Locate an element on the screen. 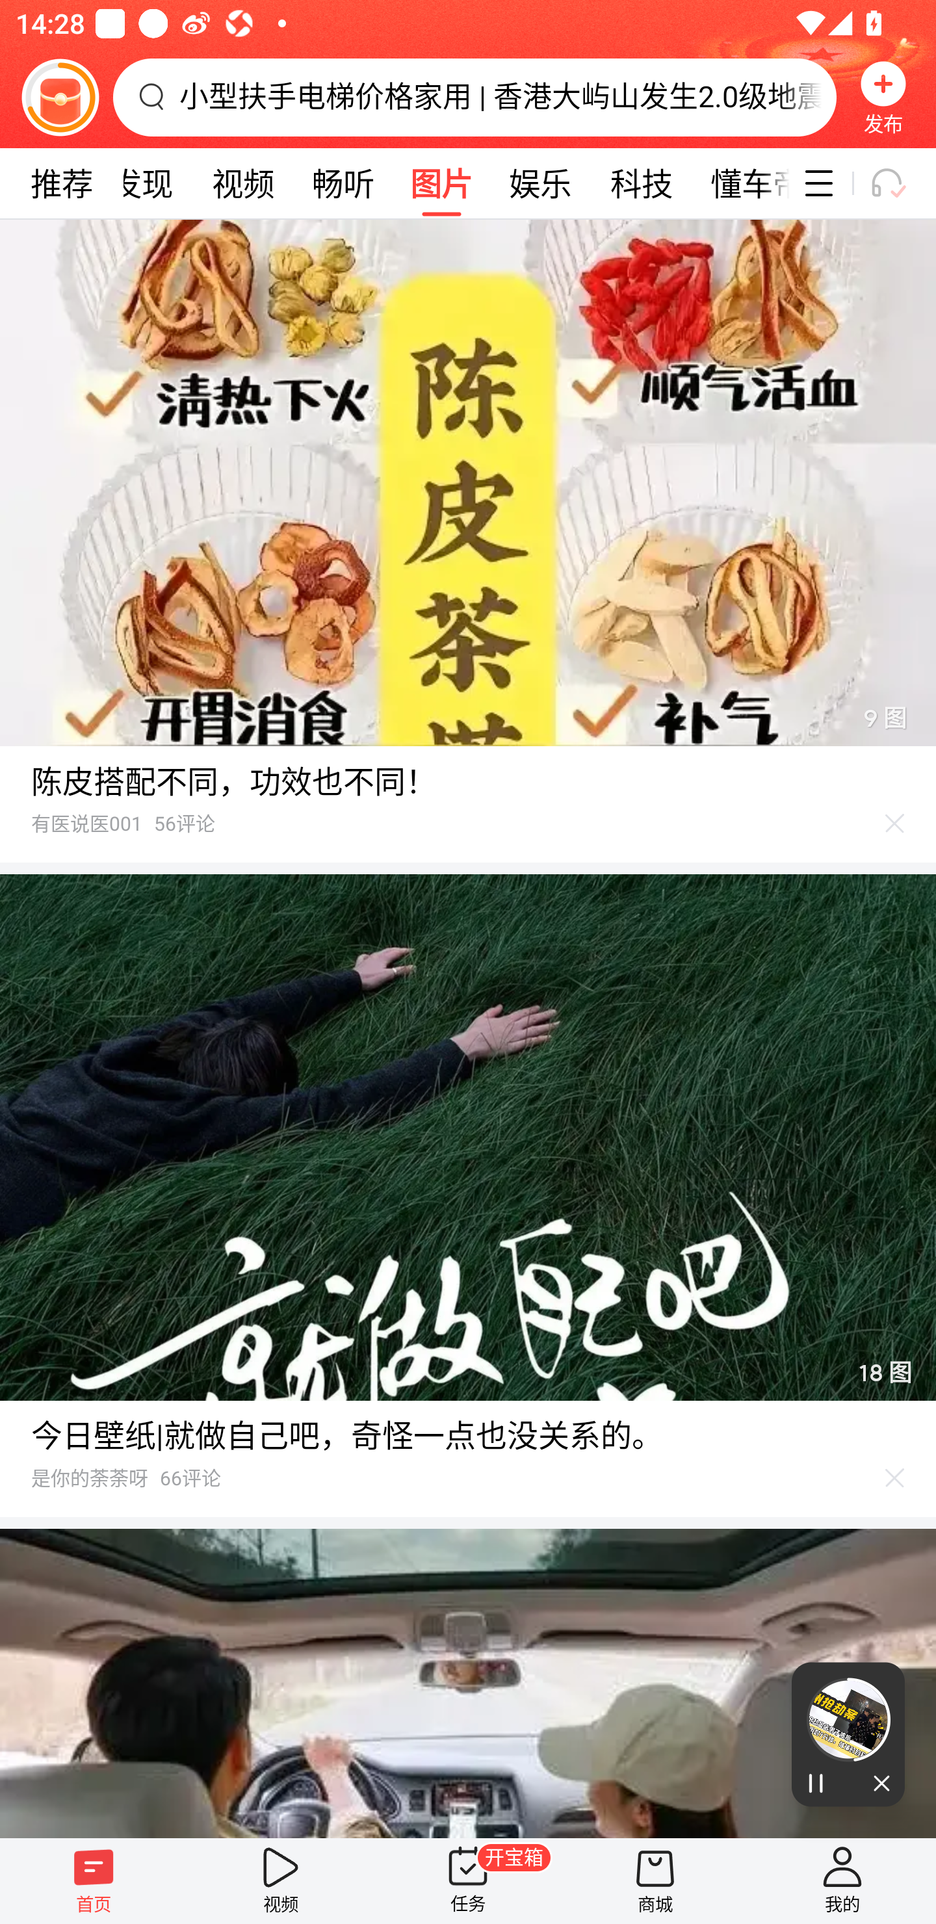 The image size is (936, 1924). 商城 is located at coordinates (655, 1880).